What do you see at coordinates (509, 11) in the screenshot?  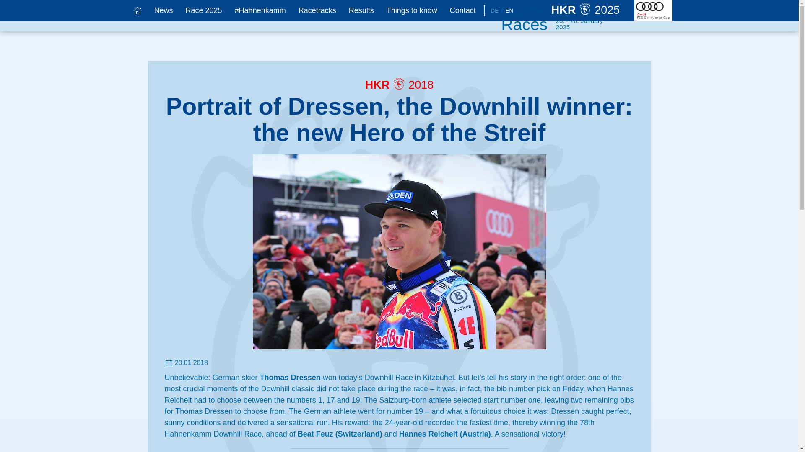 I see `EN` at bounding box center [509, 11].